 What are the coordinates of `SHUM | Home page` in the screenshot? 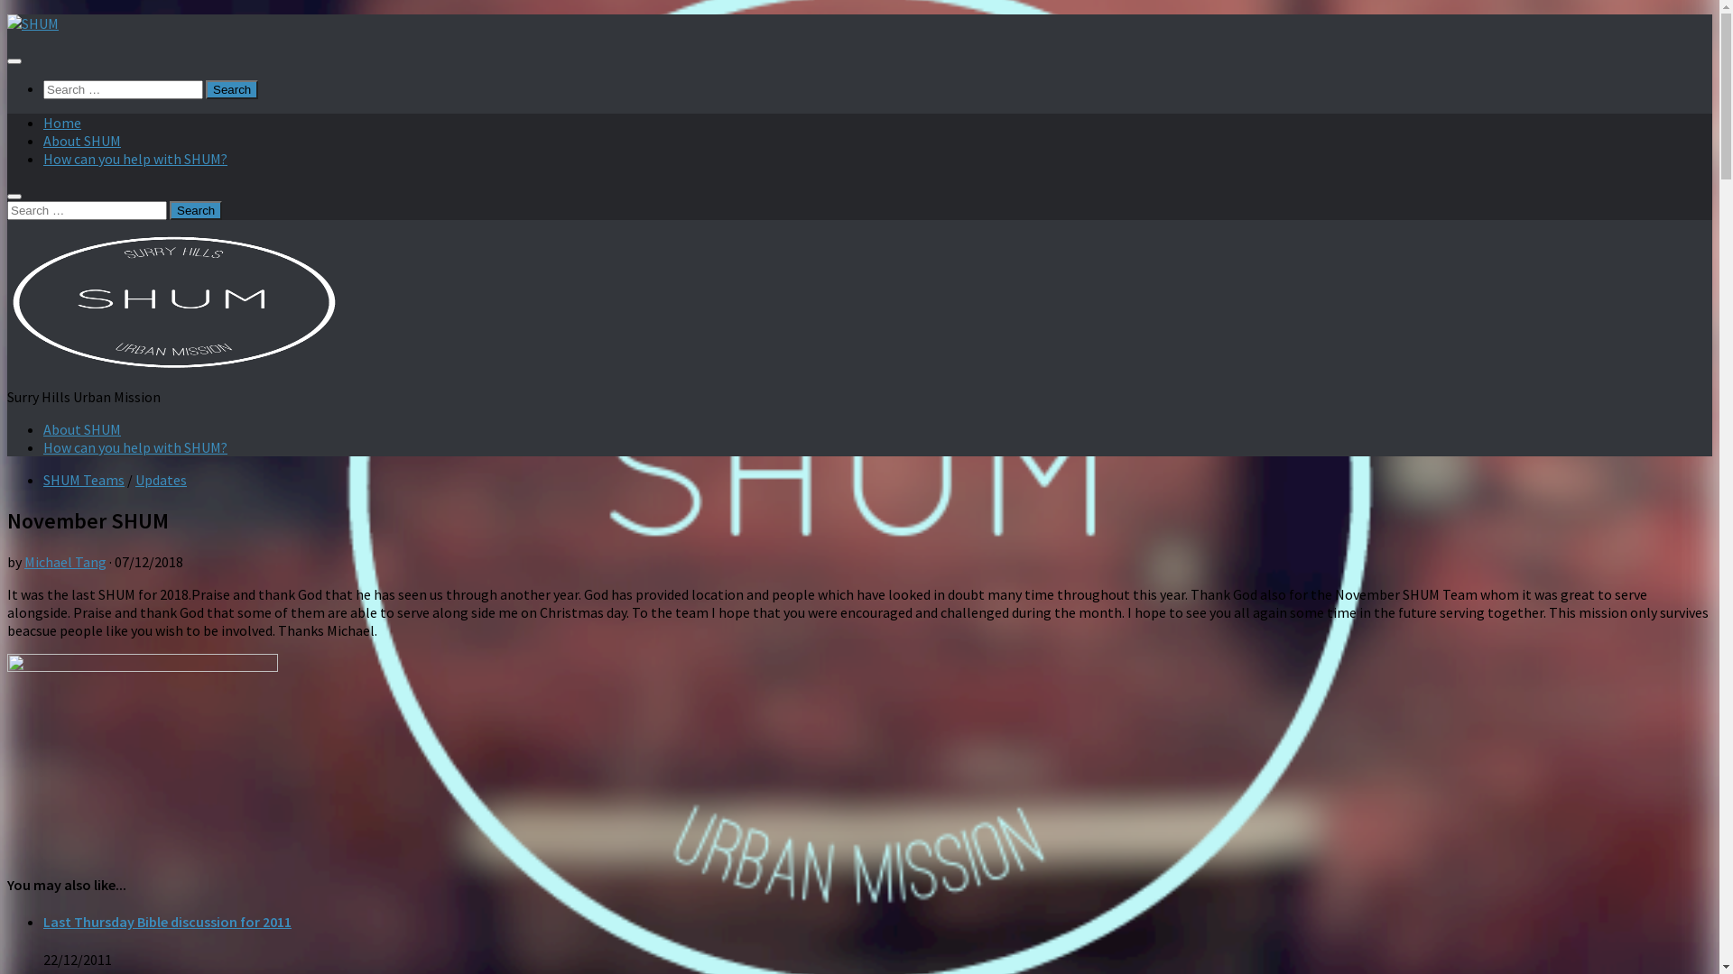 It's located at (32, 23).